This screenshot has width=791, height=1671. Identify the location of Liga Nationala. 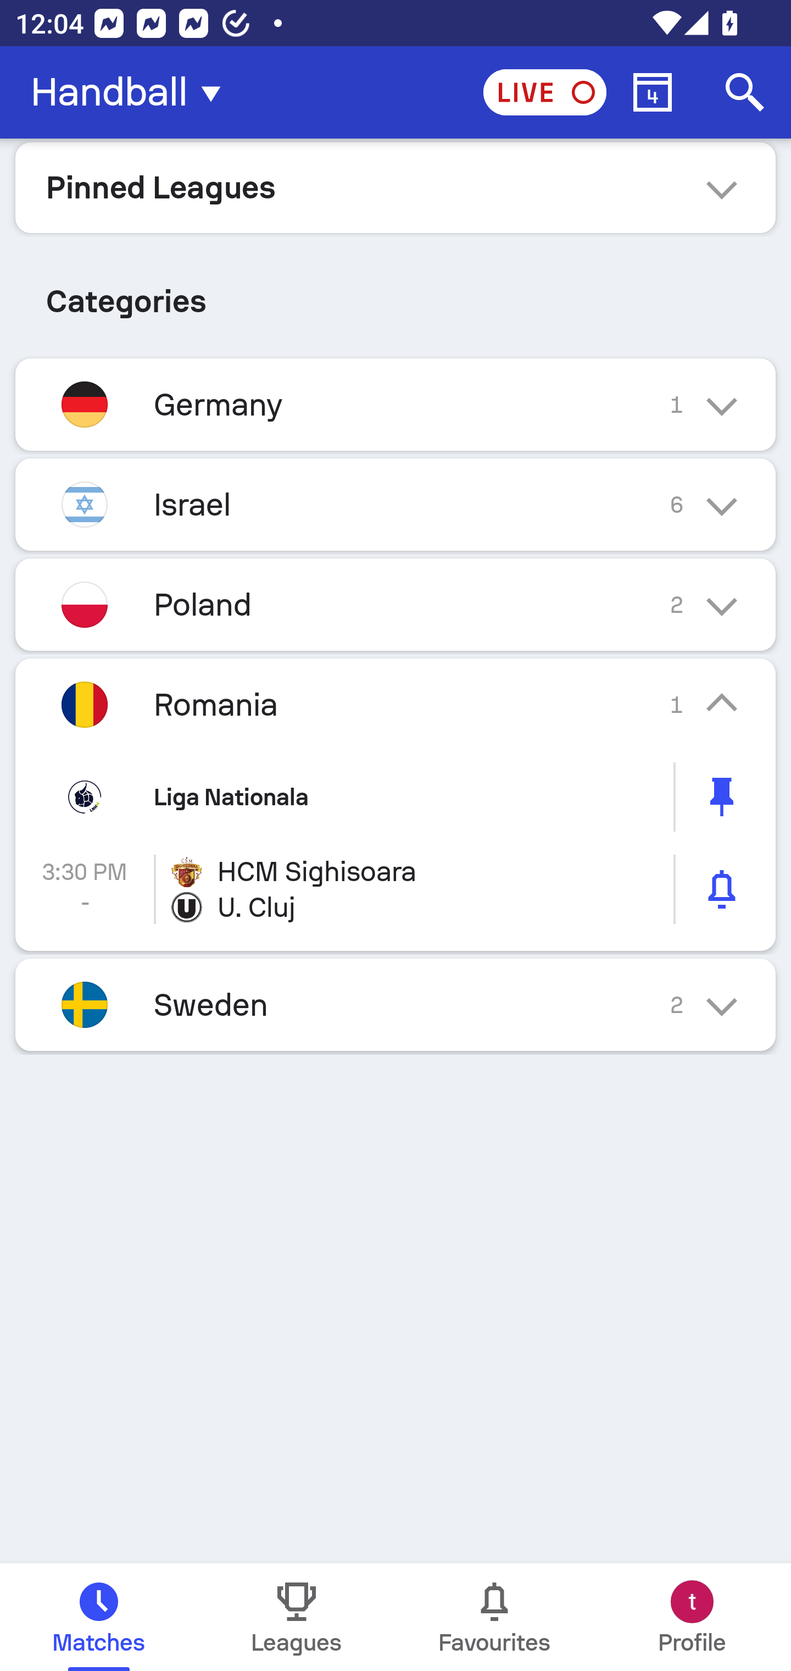
(396, 797).